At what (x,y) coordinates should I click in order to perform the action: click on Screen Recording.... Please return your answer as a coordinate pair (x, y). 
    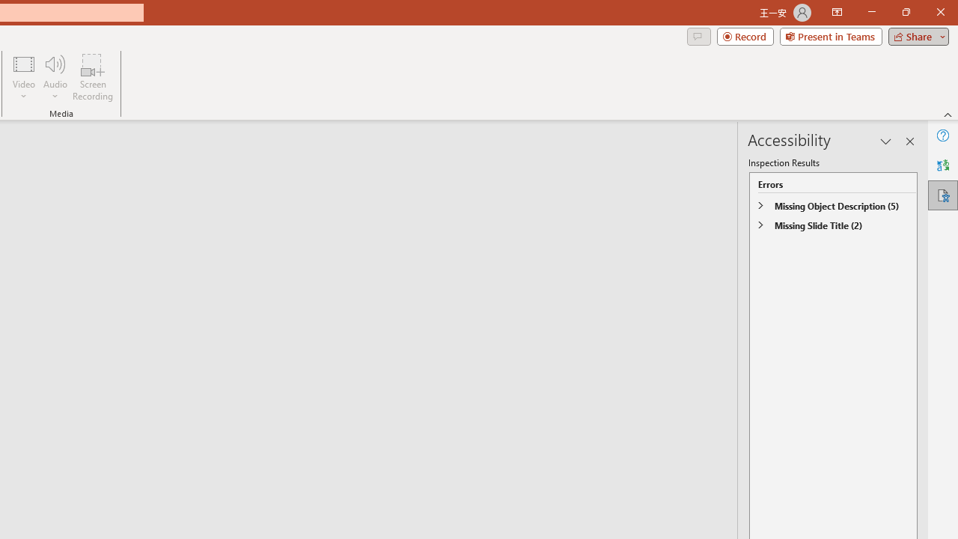
    Looking at the image, I should click on (93, 76).